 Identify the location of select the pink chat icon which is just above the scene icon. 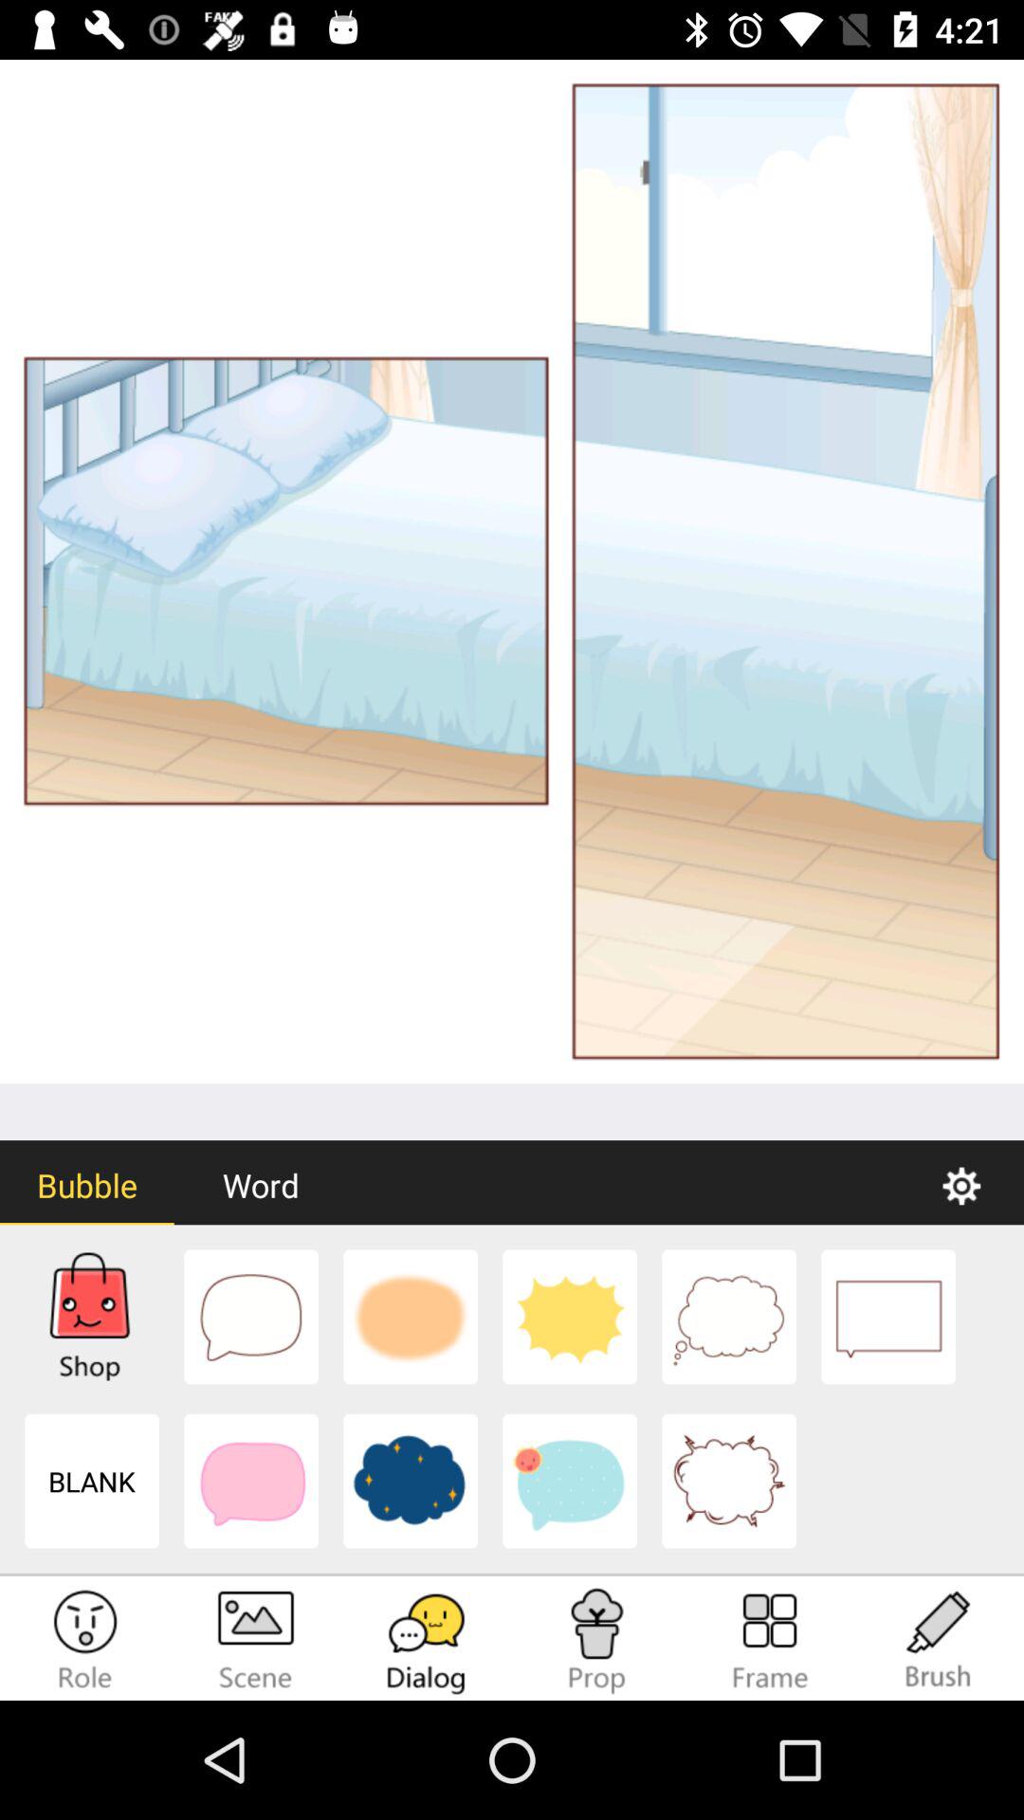
(250, 1481).